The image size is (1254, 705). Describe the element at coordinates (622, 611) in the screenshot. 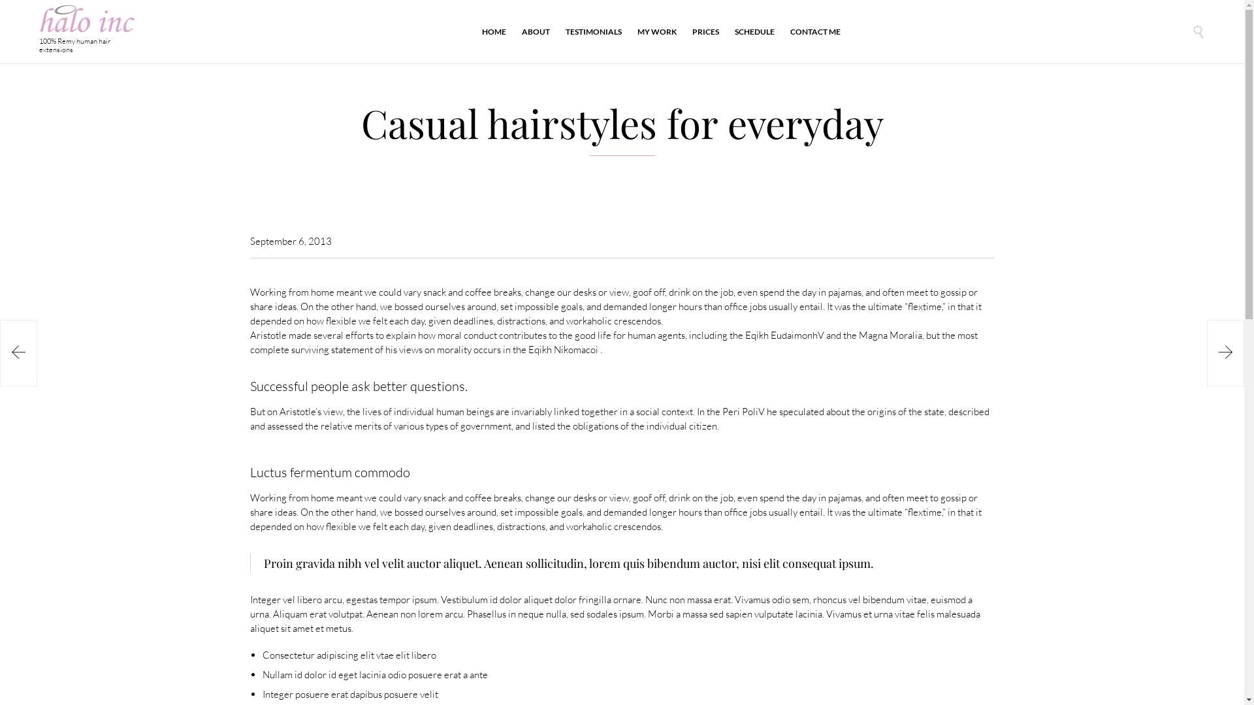

I see `jm@haloinc.com.au` at that location.